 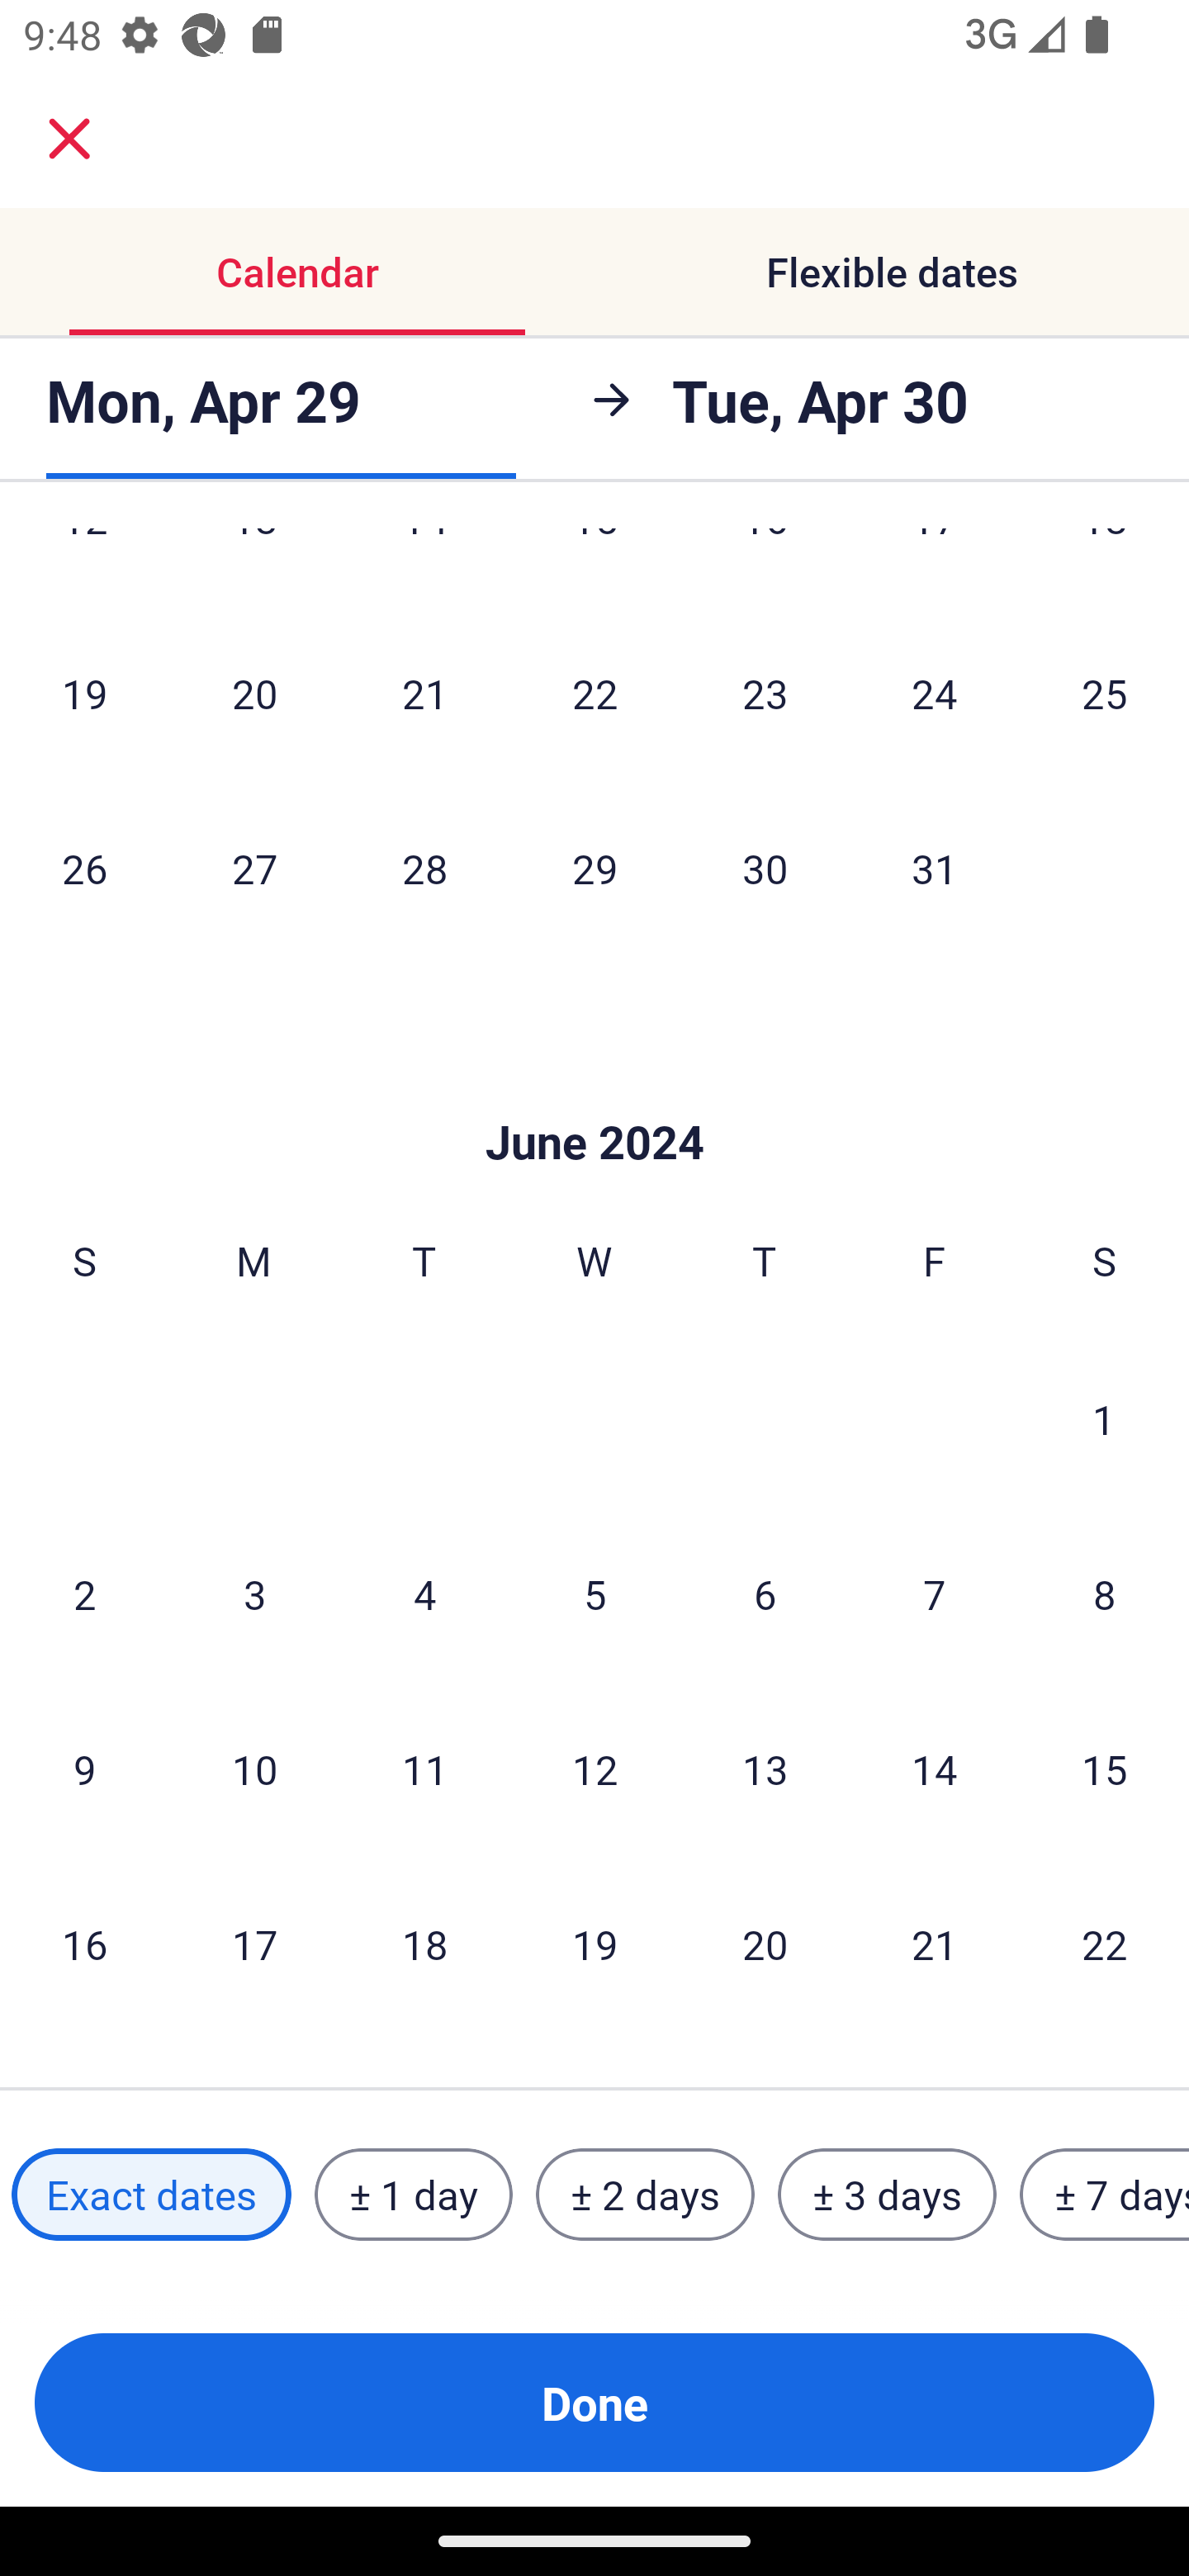 What do you see at coordinates (1105, 1944) in the screenshot?
I see `22 Saturday, June 22, 2024` at bounding box center [1105, 1944].